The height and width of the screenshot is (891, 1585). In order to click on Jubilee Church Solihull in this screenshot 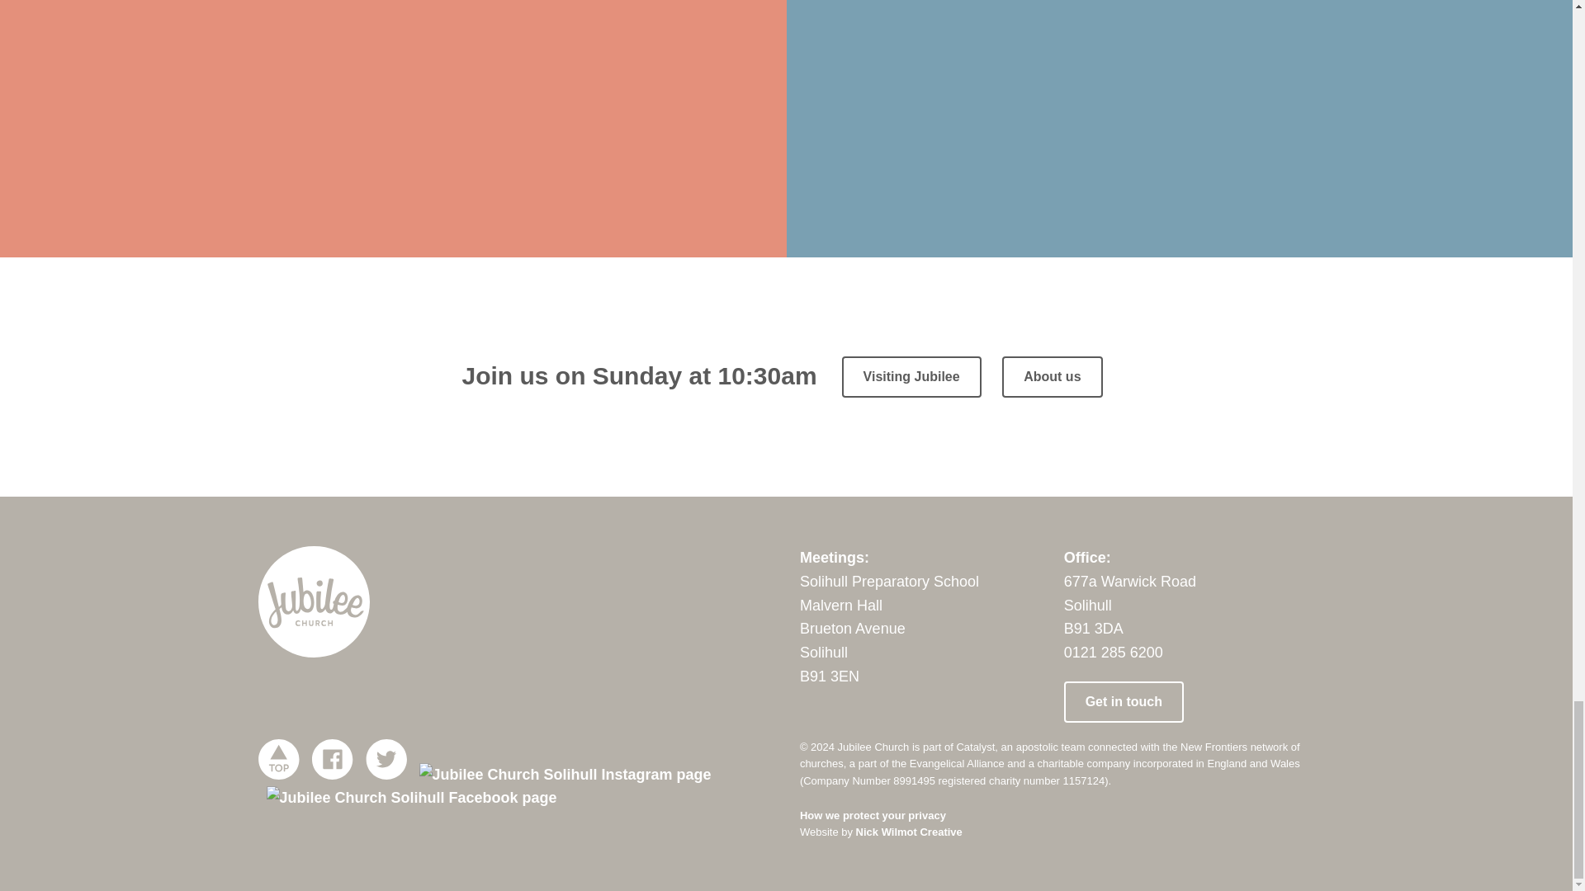, I will do `click(313, 602)`.